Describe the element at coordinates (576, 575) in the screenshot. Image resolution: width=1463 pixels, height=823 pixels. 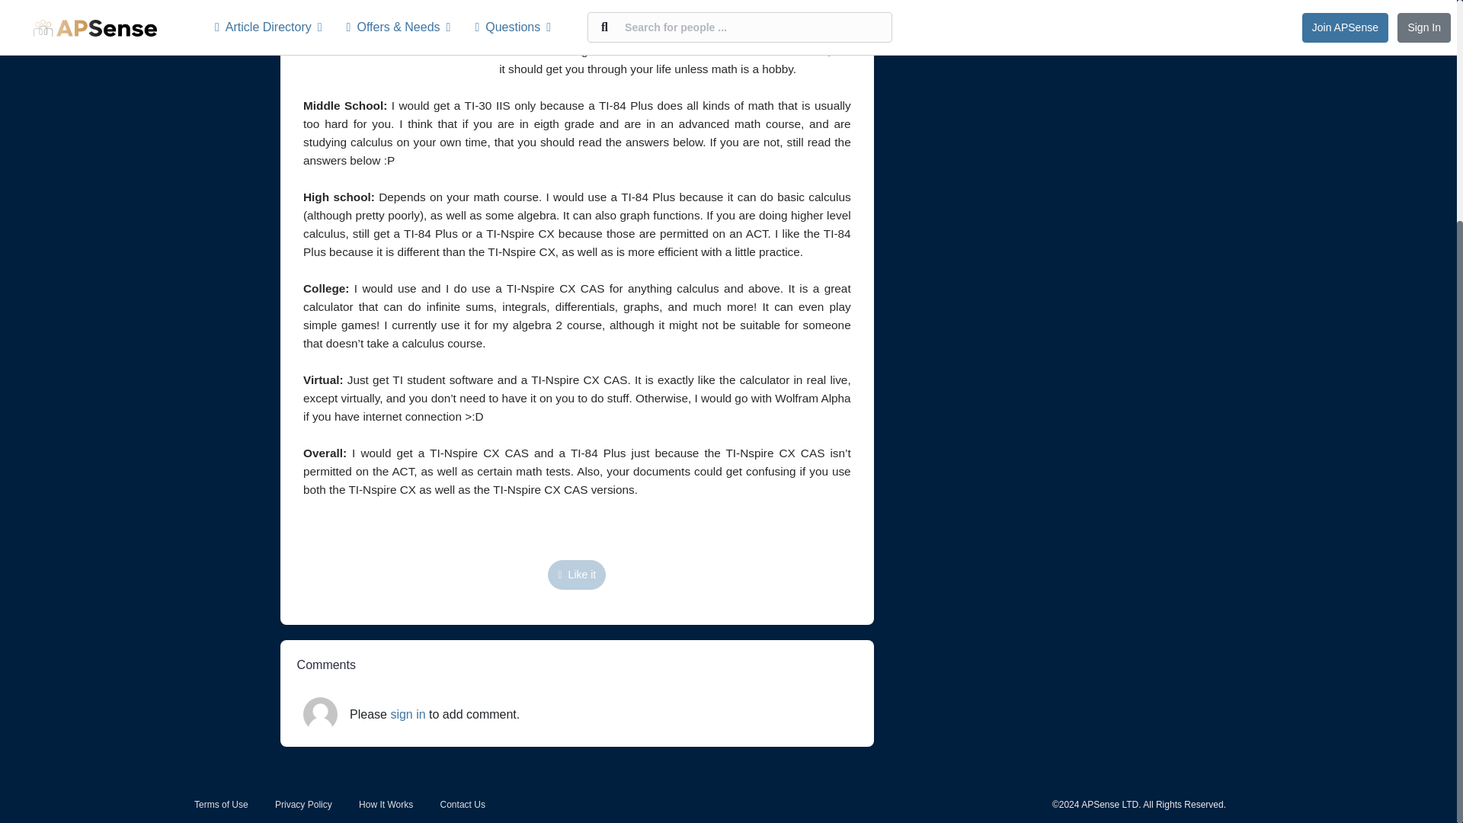
I see `Like it` at that location.